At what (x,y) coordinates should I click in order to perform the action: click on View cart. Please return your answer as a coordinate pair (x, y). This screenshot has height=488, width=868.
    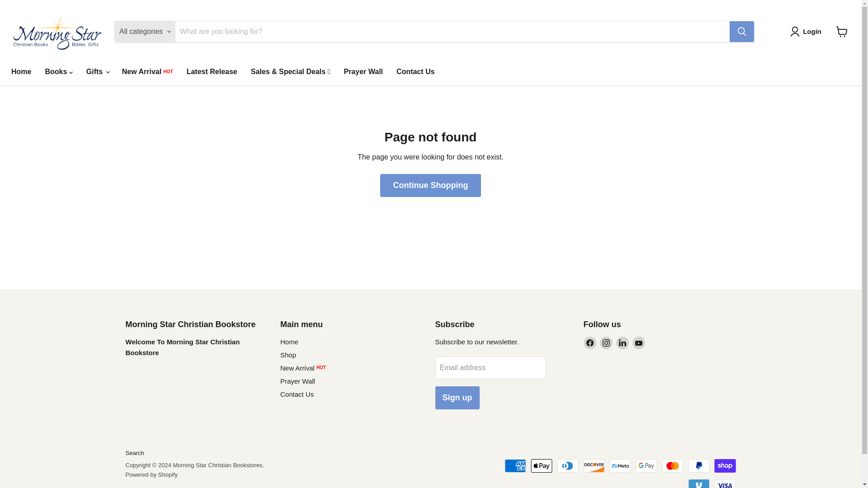
    Looking at the image, I should click on (842, 31).